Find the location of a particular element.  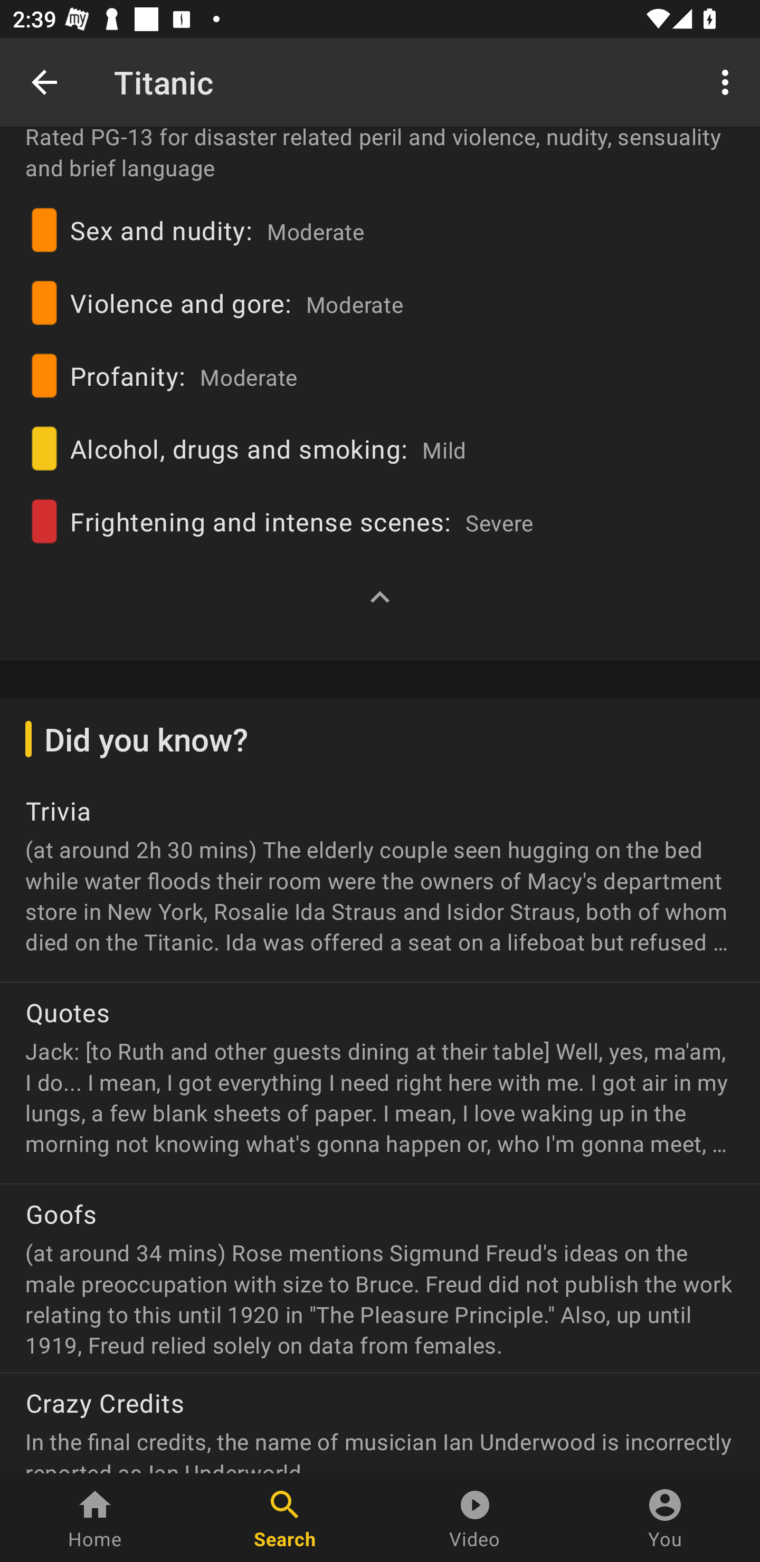

You is located at coordinates (665, 1518).